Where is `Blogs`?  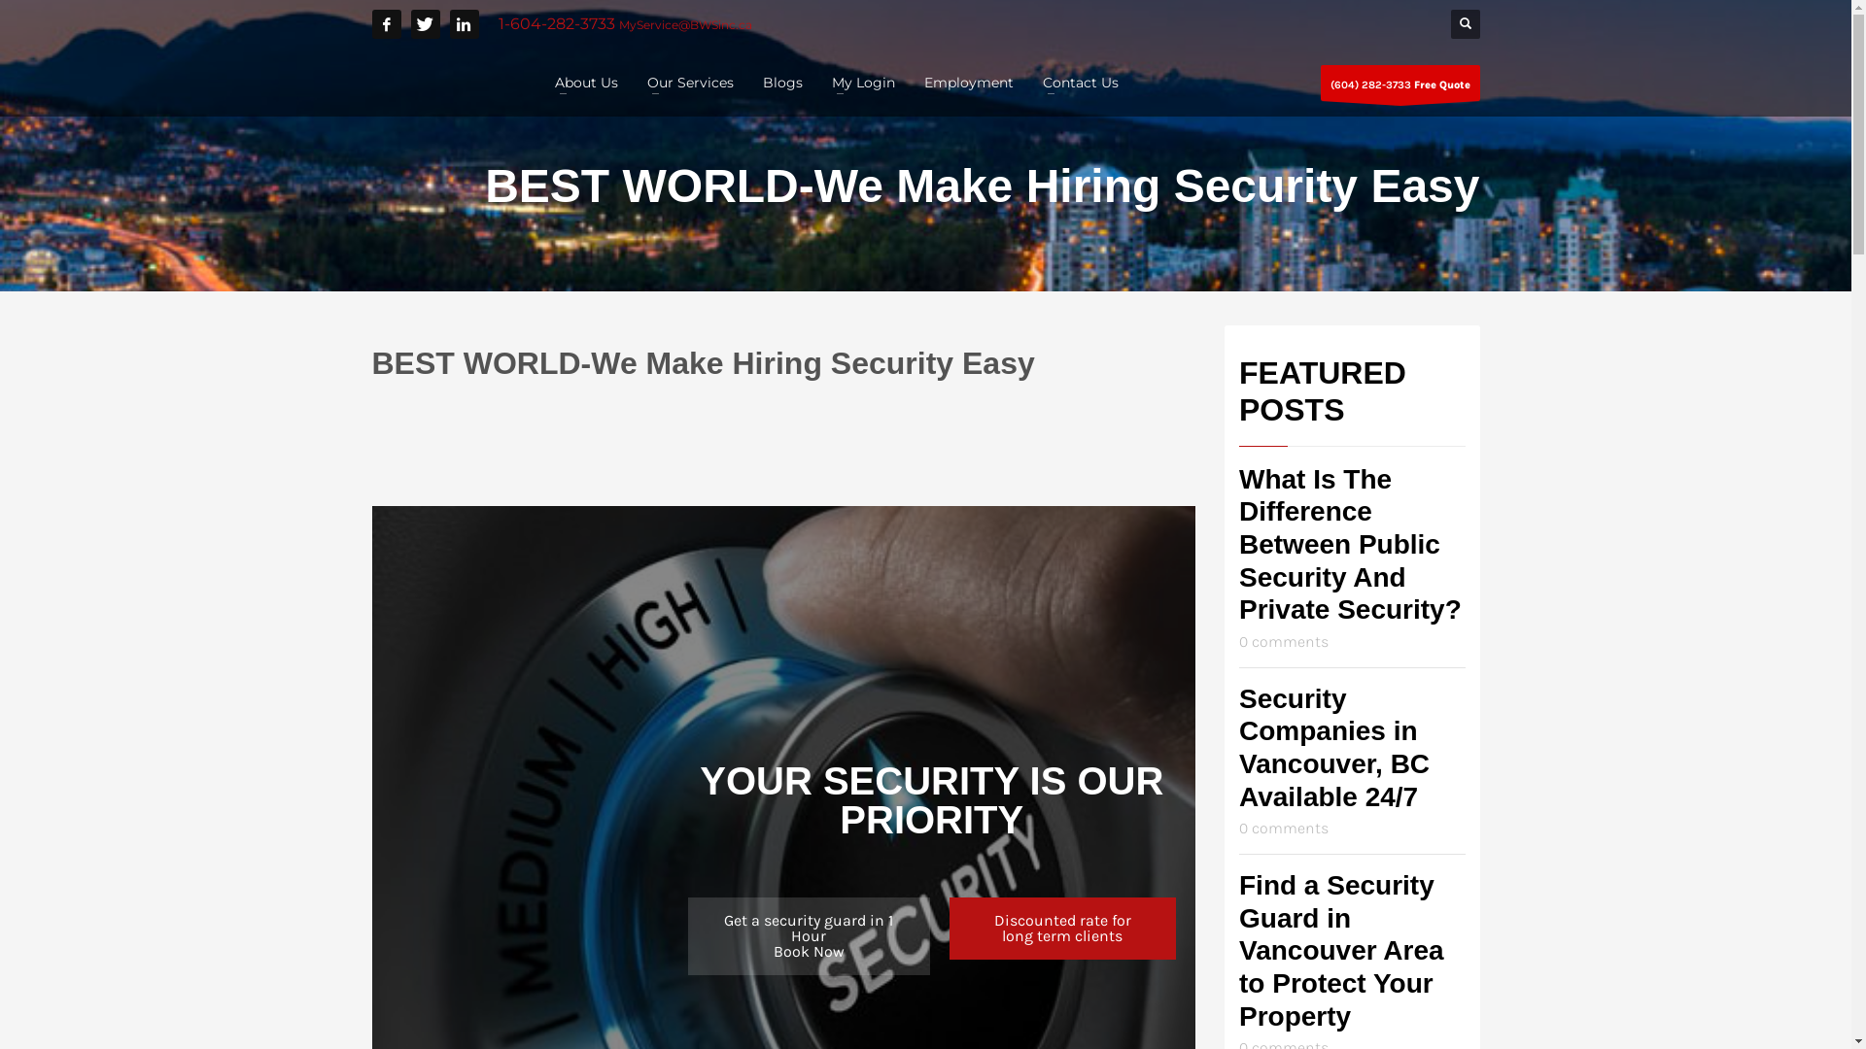
Blogs is located at coordinates (781, 83).